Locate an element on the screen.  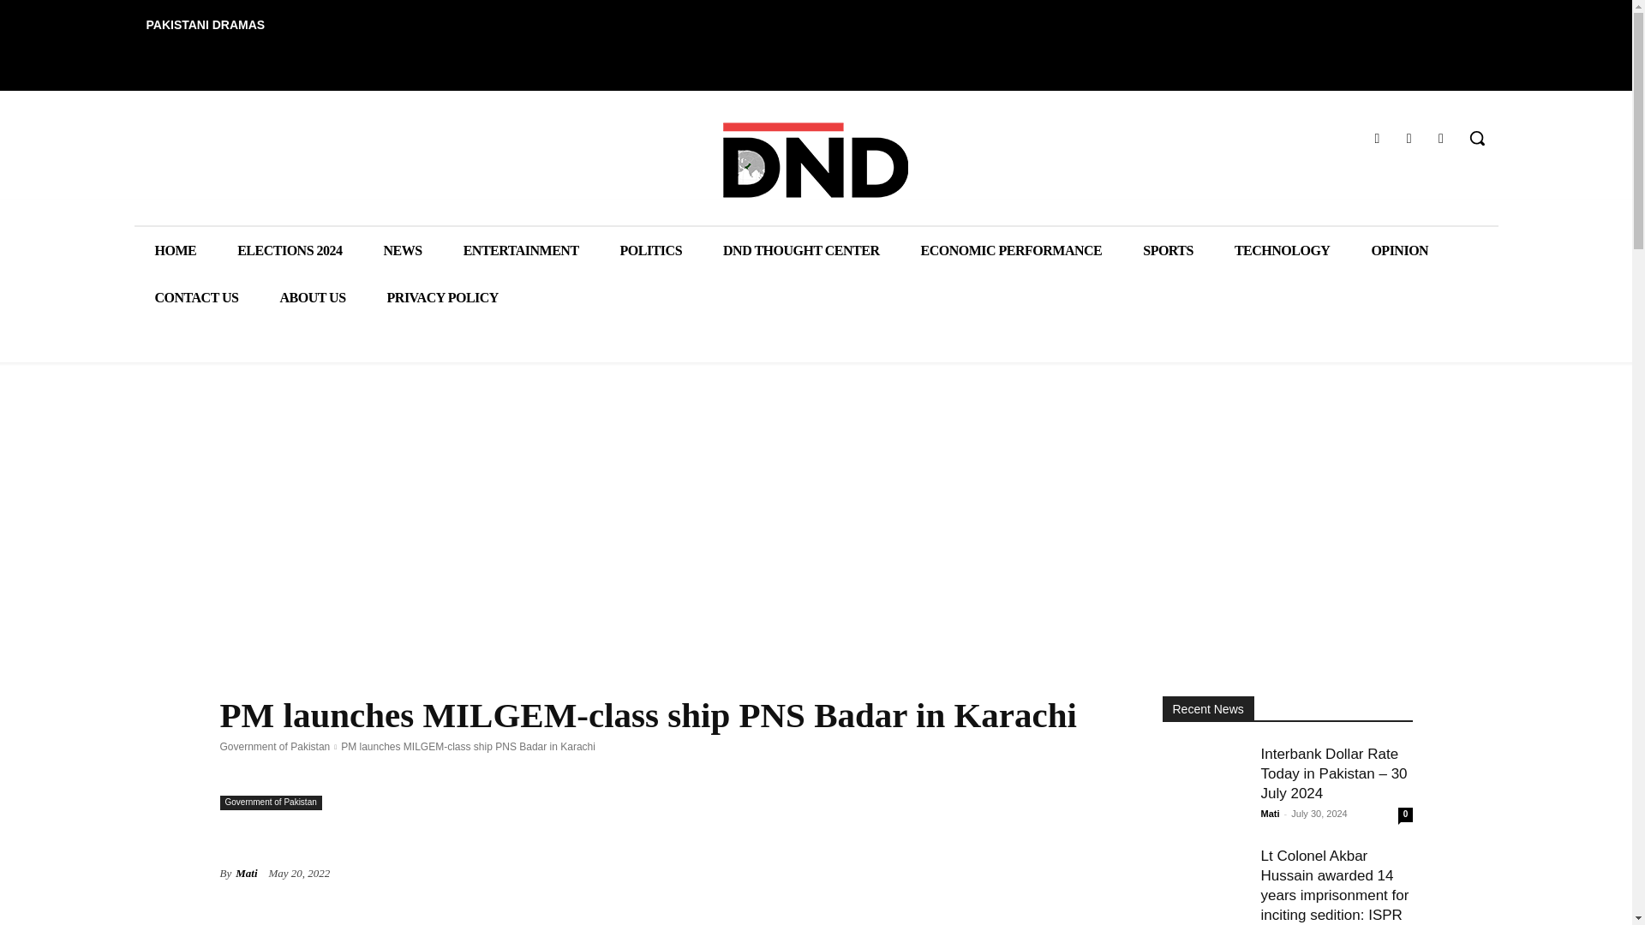
Facebook is located at coordinates (1376, 137).